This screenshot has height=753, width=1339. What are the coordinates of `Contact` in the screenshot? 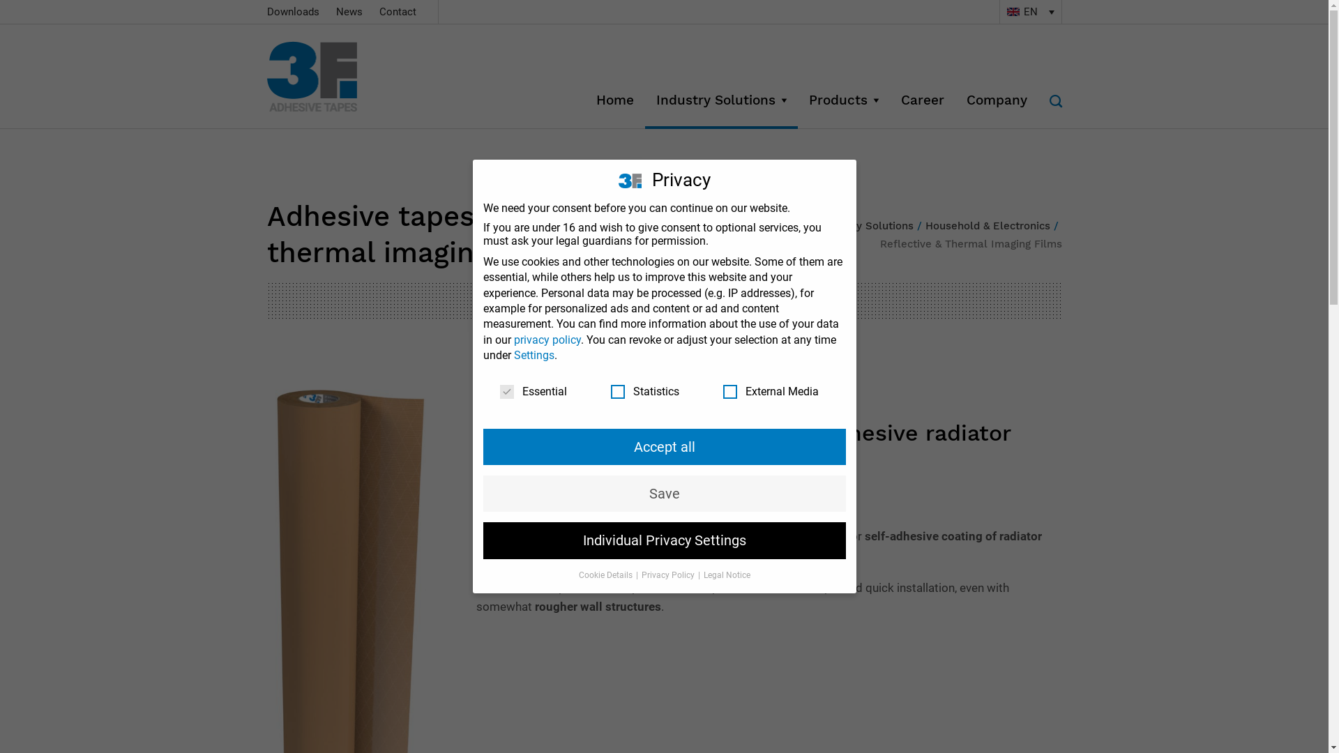 It's located at (398, 12).